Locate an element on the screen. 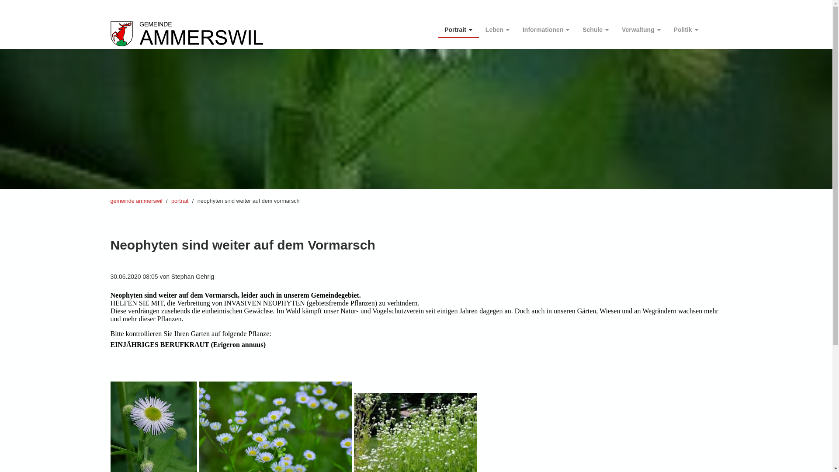 The height and width of the screenshot is (472, 839). Informationen is located at coordinates (546, 28).